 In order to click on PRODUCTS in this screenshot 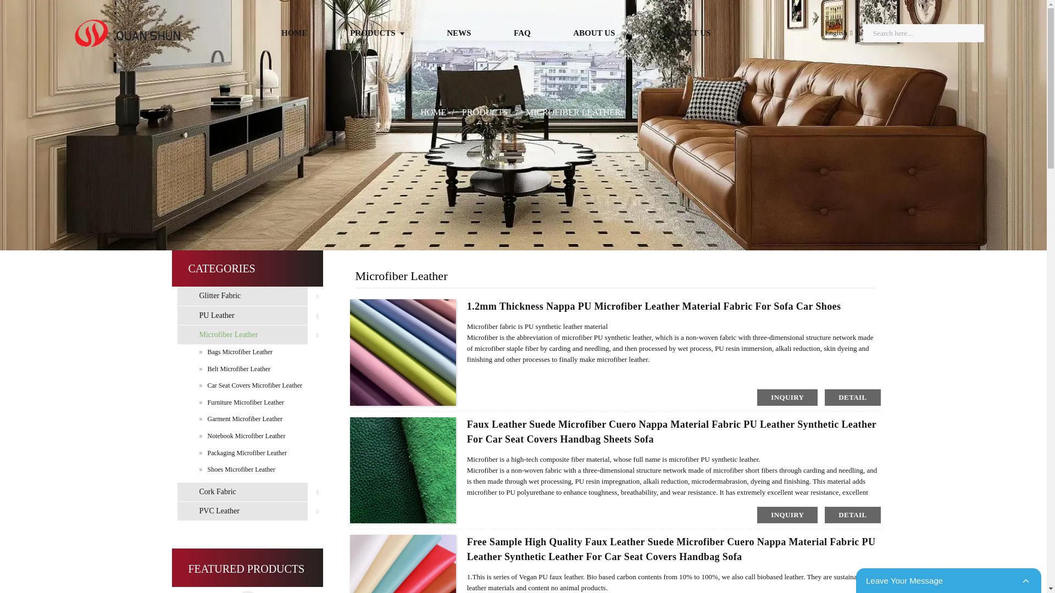, I will do `click(377, 33)`.